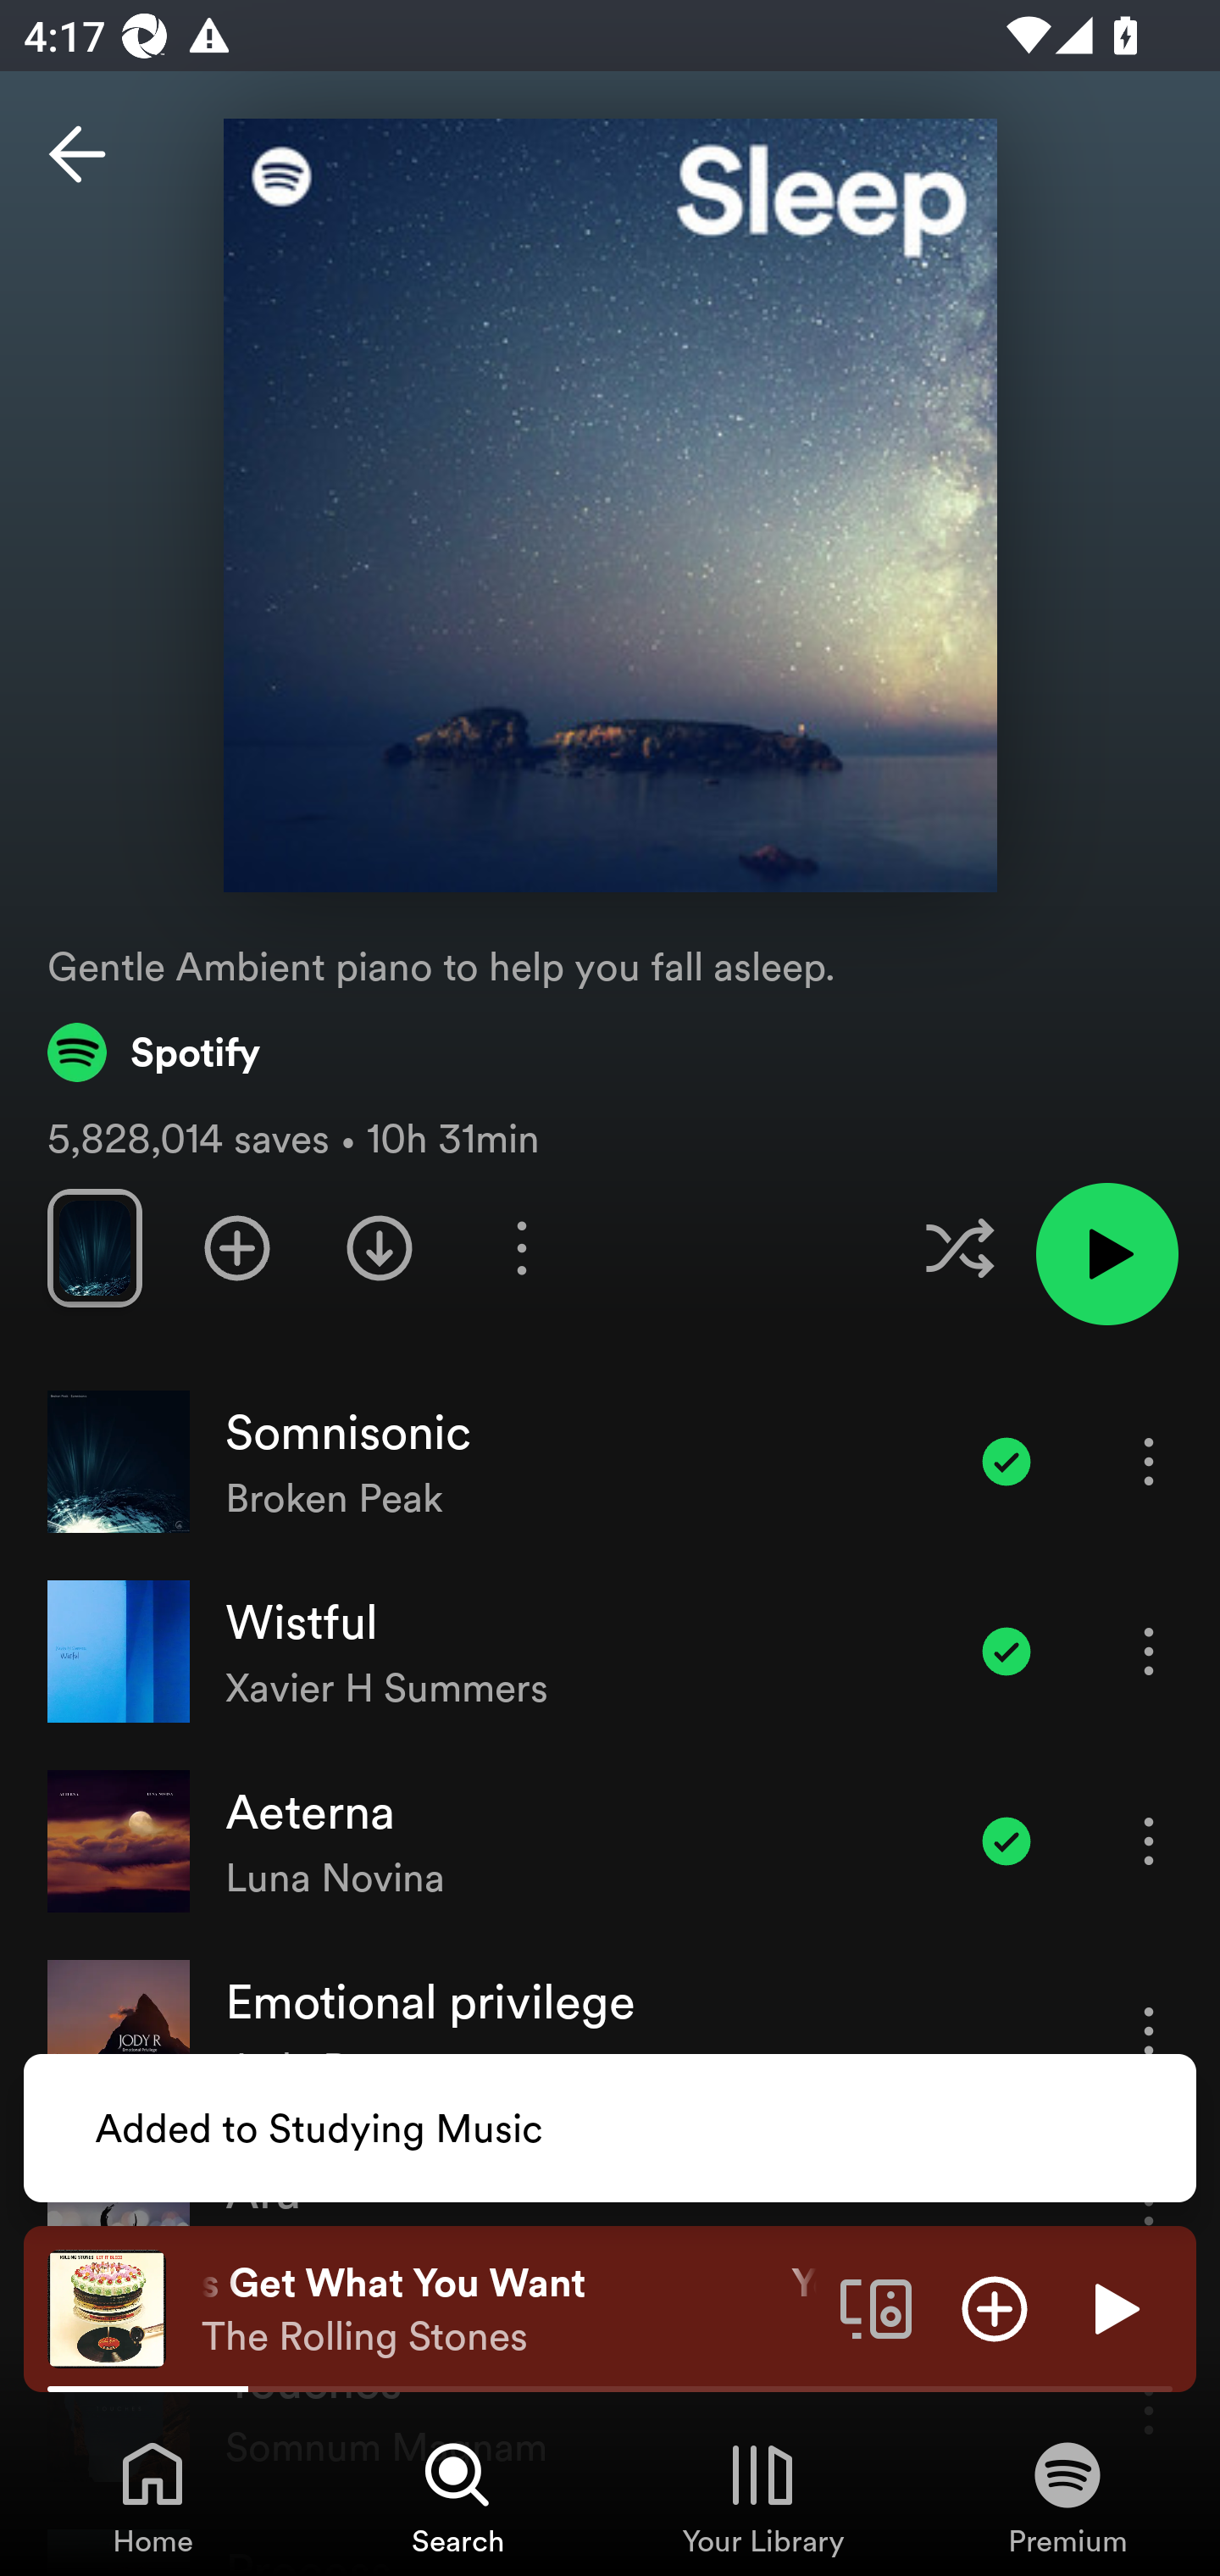 The width and height of the screenshot is (1220, 2576). I want to click on Home, Tab 1 of 4 Home Home, so click(152, 2496).